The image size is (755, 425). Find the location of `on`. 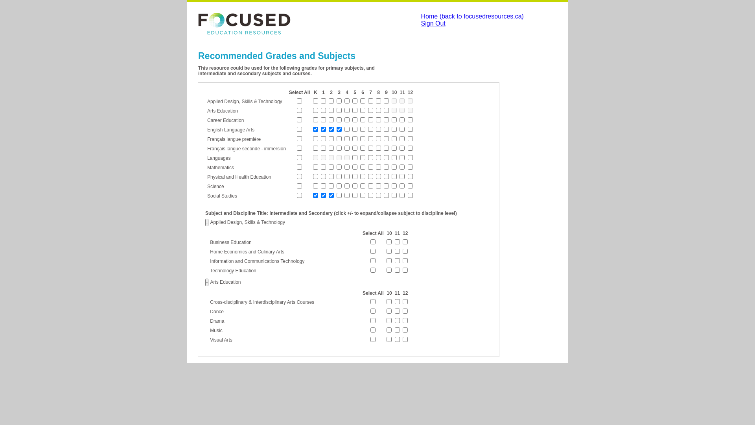

on is located at coordinates (373, 311).